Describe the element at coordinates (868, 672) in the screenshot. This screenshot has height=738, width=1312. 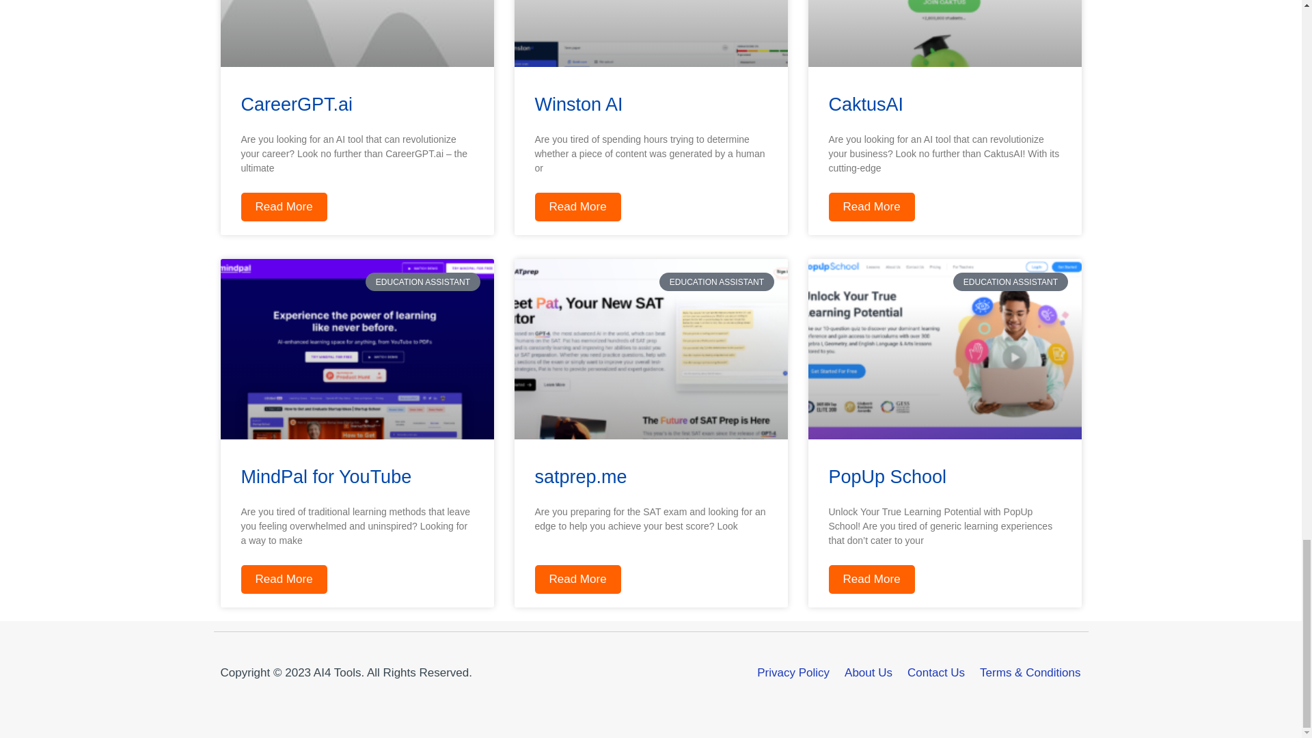
I see `About Us` at that location.